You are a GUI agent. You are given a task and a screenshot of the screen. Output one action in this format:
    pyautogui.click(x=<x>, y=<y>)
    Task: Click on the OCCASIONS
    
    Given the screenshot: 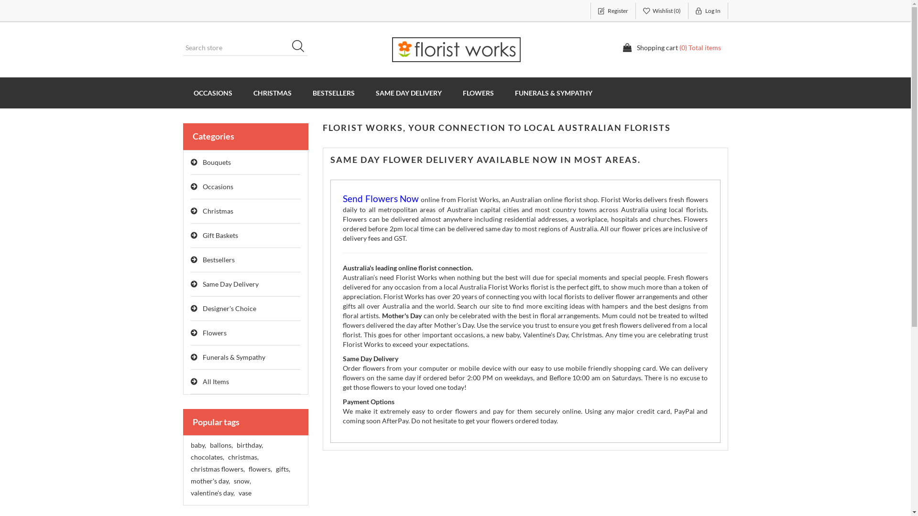 What is the action you would take?
    pyautogui.click(x=212, y=93)
    